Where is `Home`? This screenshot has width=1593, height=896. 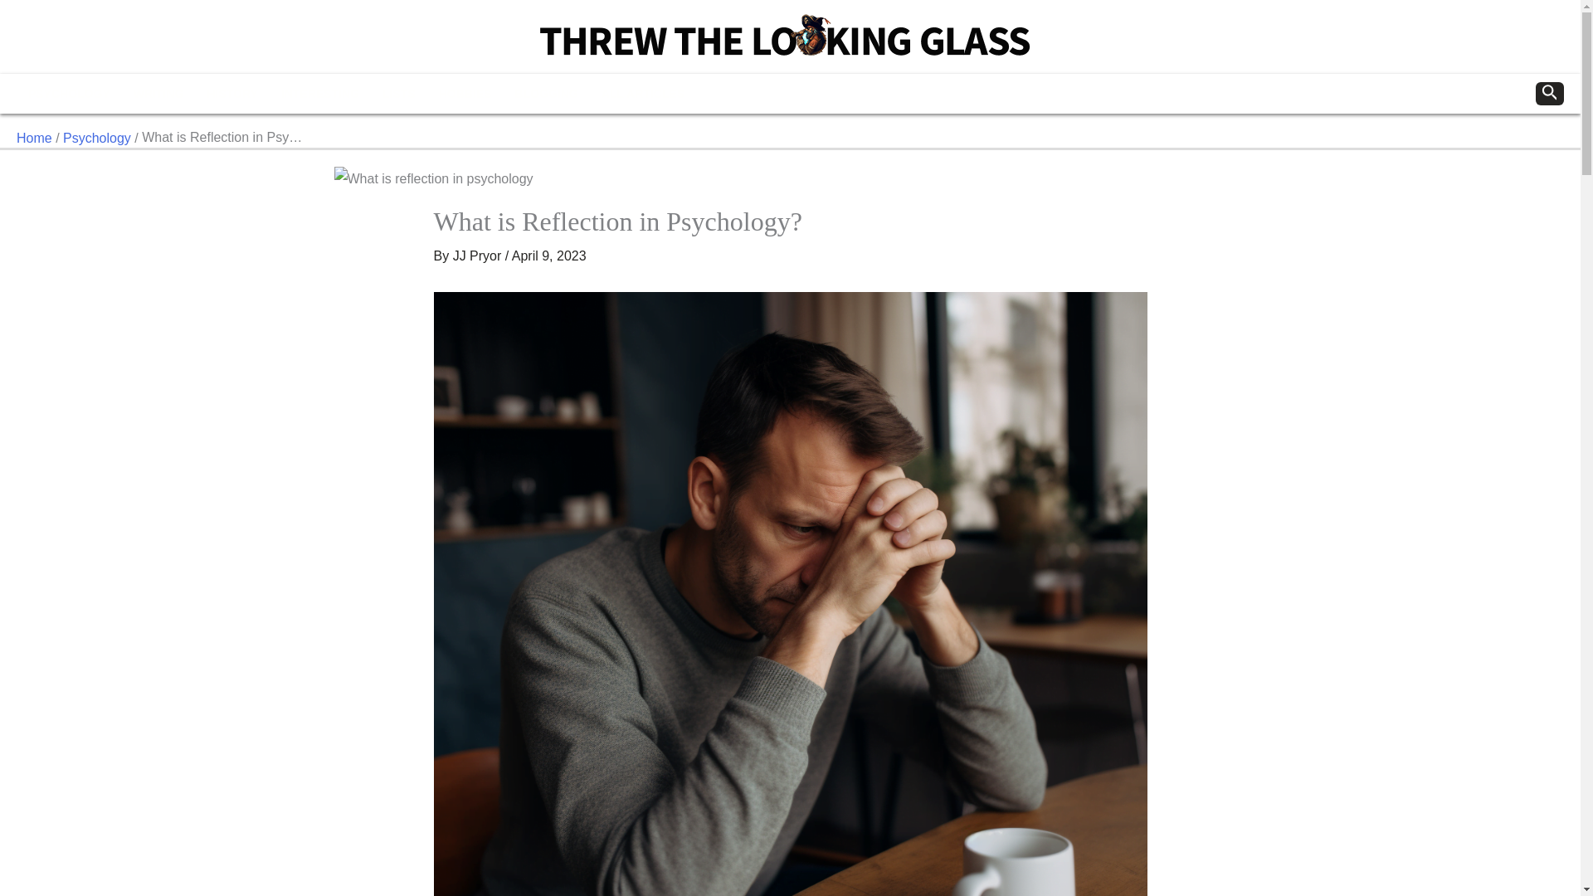 Home is located at coordinates (34, 138).